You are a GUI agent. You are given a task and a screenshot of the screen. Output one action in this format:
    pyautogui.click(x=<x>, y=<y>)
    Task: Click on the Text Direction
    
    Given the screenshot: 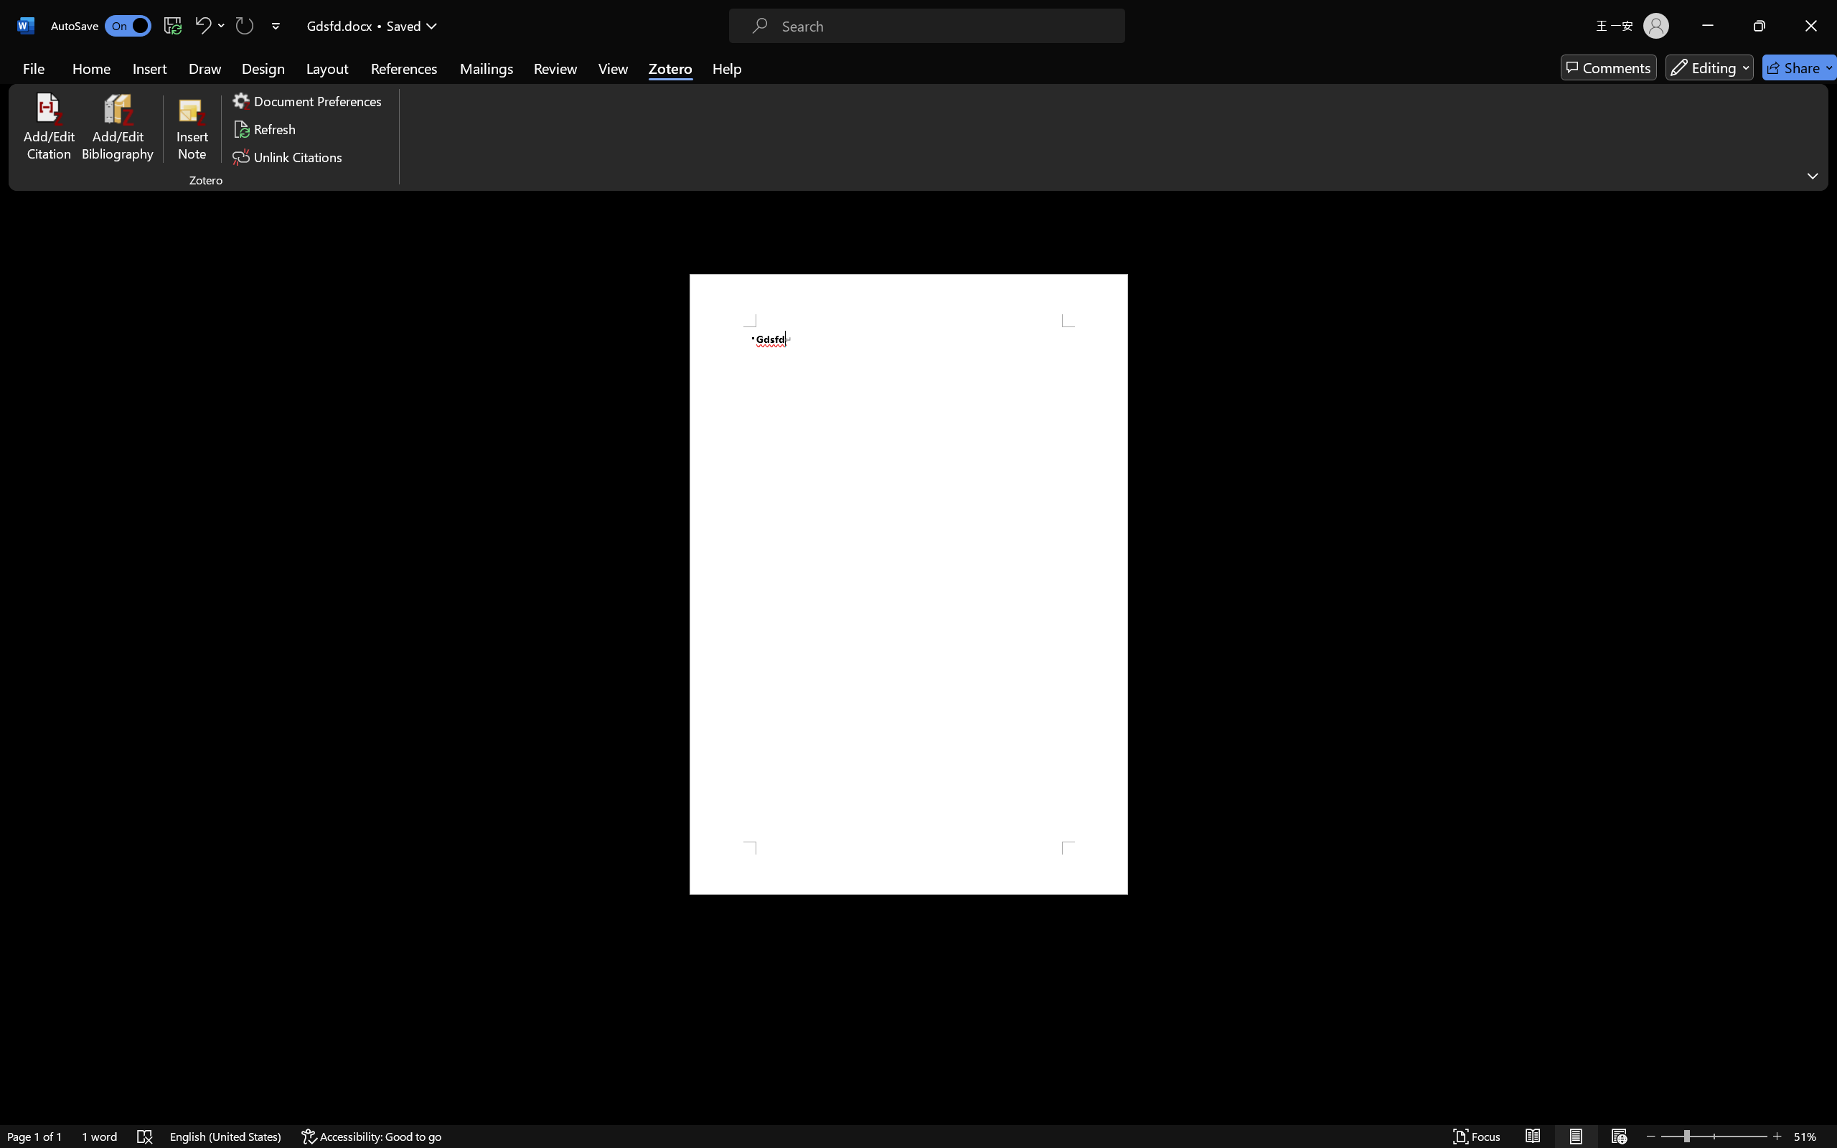 What is the action you would take?
    pyautogui.click(x=600, y=63)
    